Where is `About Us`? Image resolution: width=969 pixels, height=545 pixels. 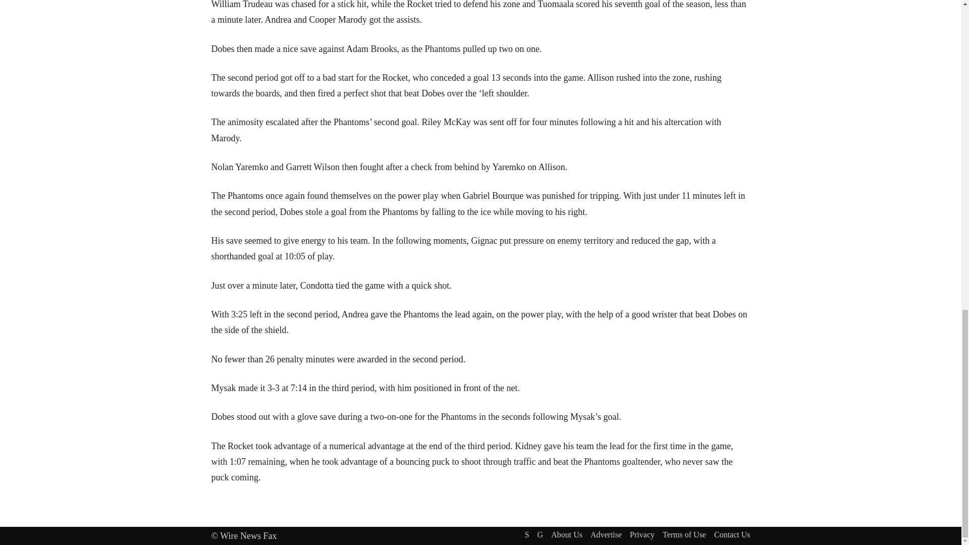
About Us is located at coordinates (566, 535).